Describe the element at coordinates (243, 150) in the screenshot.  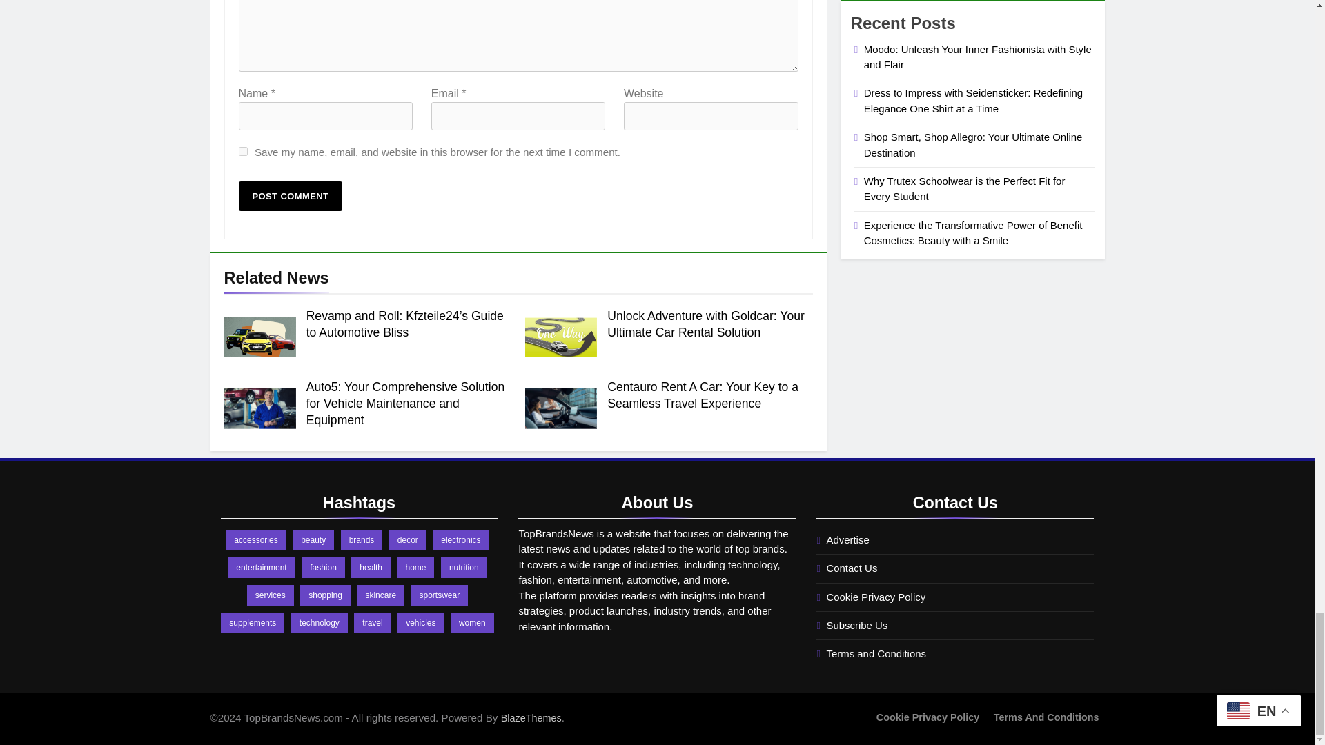
I see `yes` at that location.